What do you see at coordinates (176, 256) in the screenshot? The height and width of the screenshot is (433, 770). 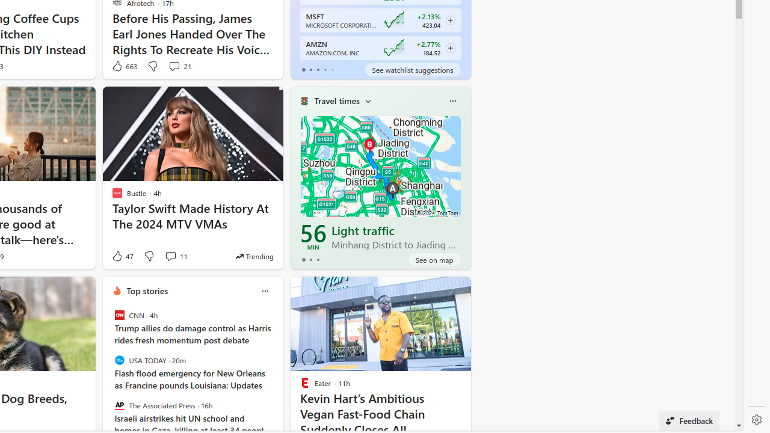 I see `View comments 11 Comment` at bounding box center [176, 256].